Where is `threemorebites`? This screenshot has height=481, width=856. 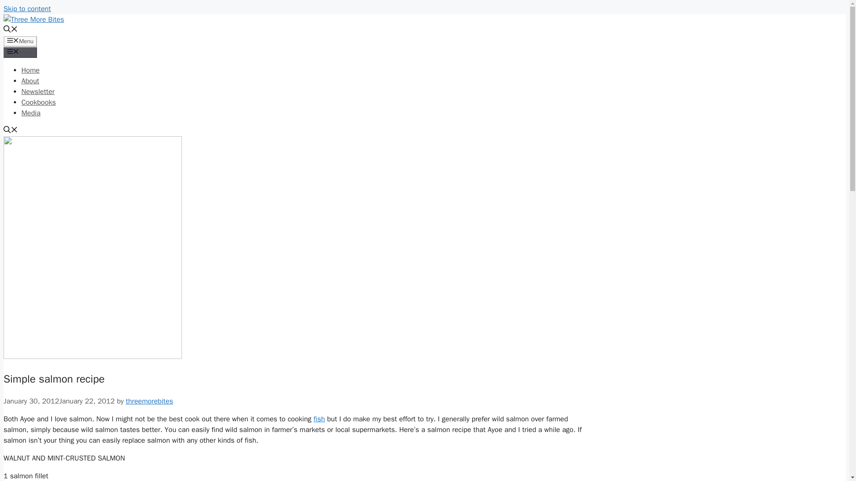 threemorebites is located at coordinates (149, 401).